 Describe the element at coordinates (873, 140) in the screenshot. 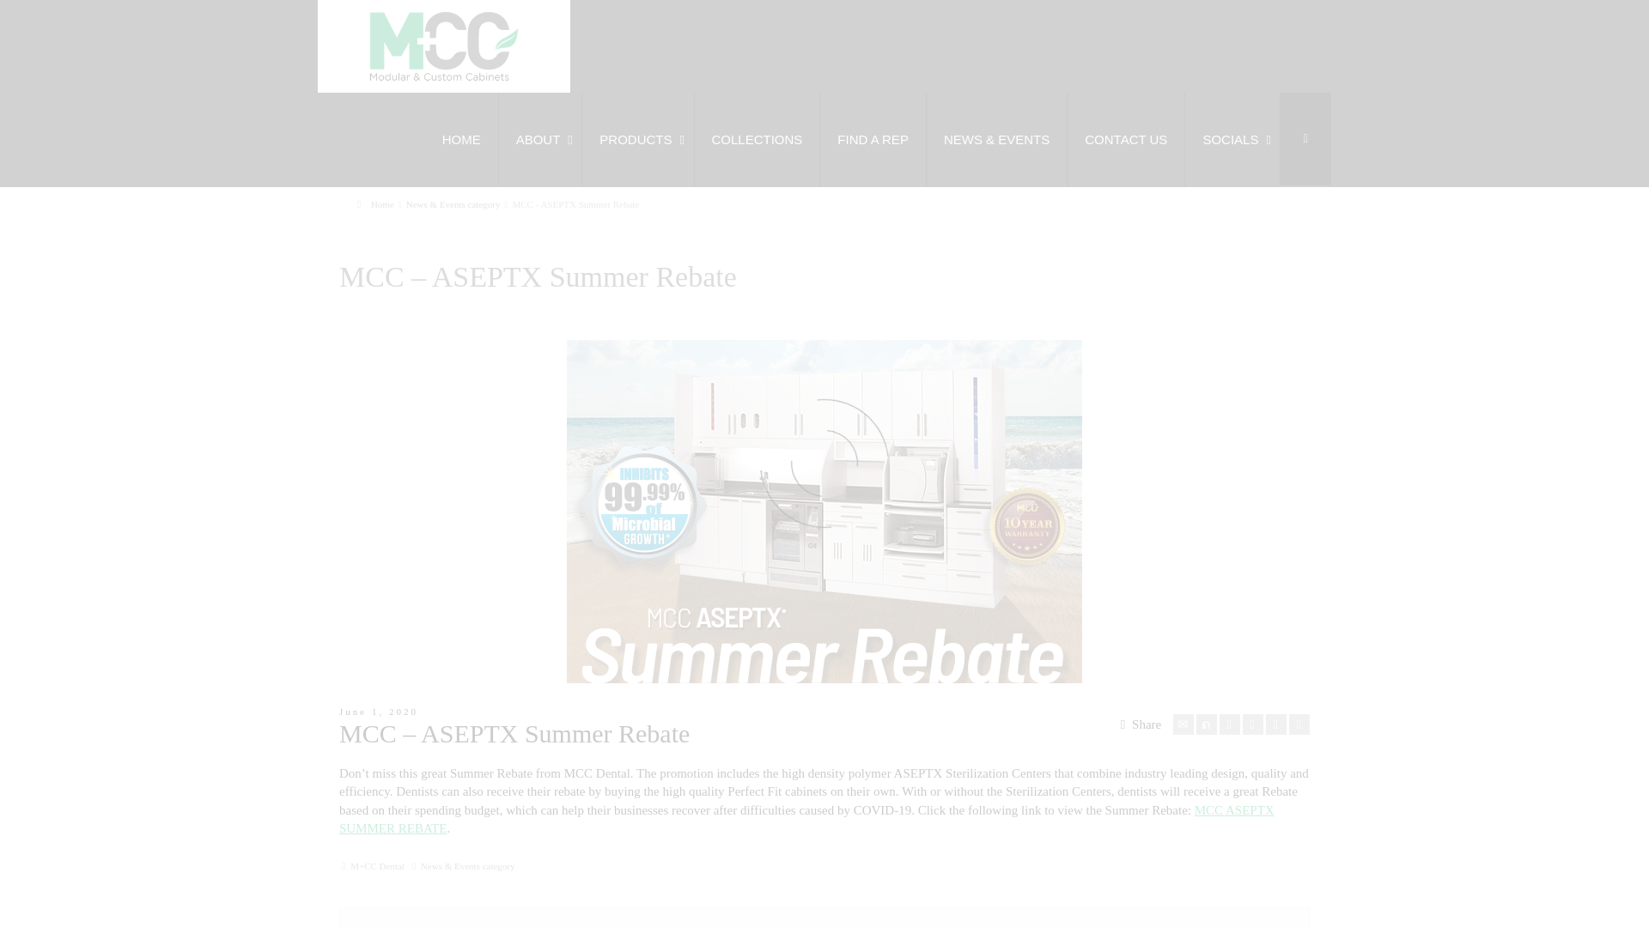

I see `FIND A REP` at that location.